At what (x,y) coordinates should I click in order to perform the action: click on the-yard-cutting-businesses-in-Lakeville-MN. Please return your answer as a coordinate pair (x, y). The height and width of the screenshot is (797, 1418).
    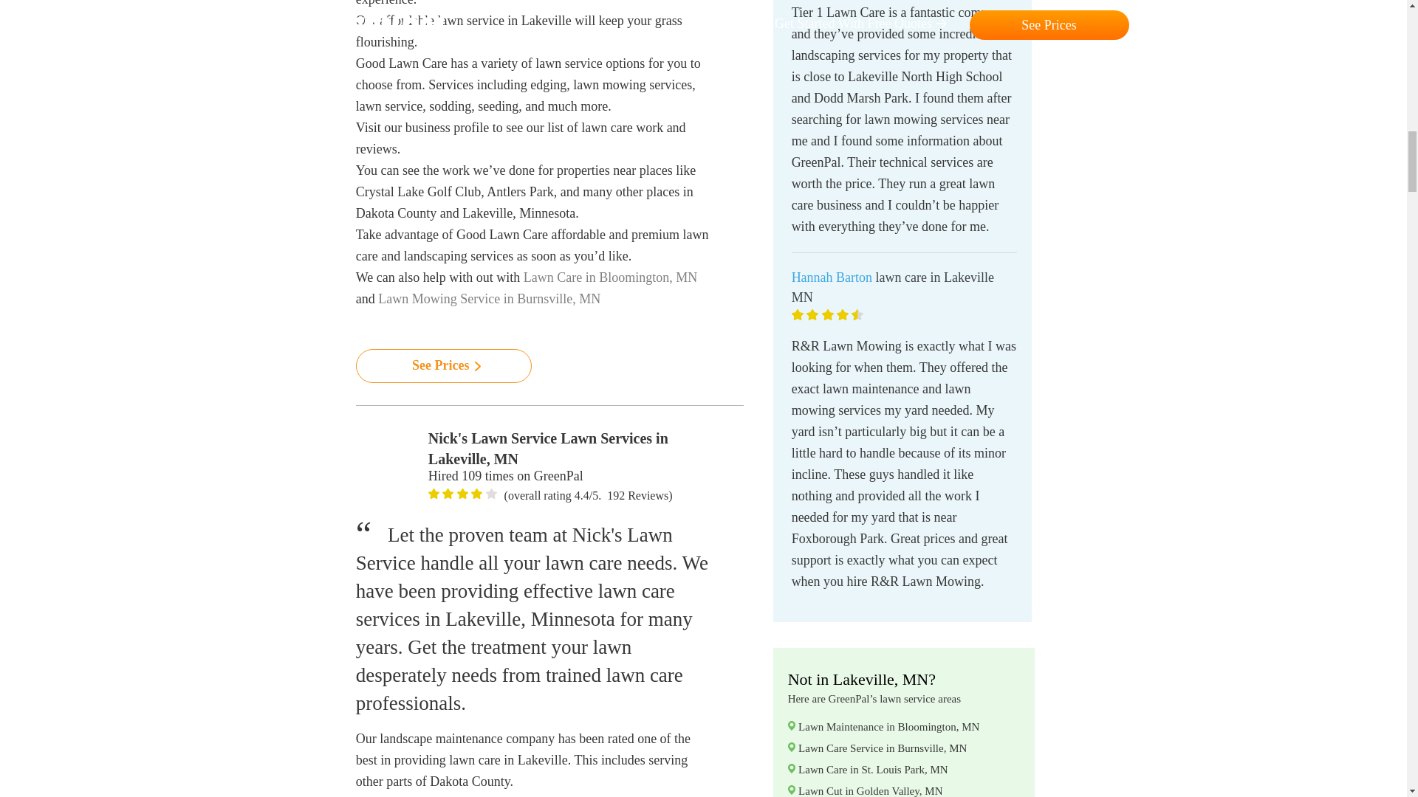
    Looking at the image, I should click on (462, 494).